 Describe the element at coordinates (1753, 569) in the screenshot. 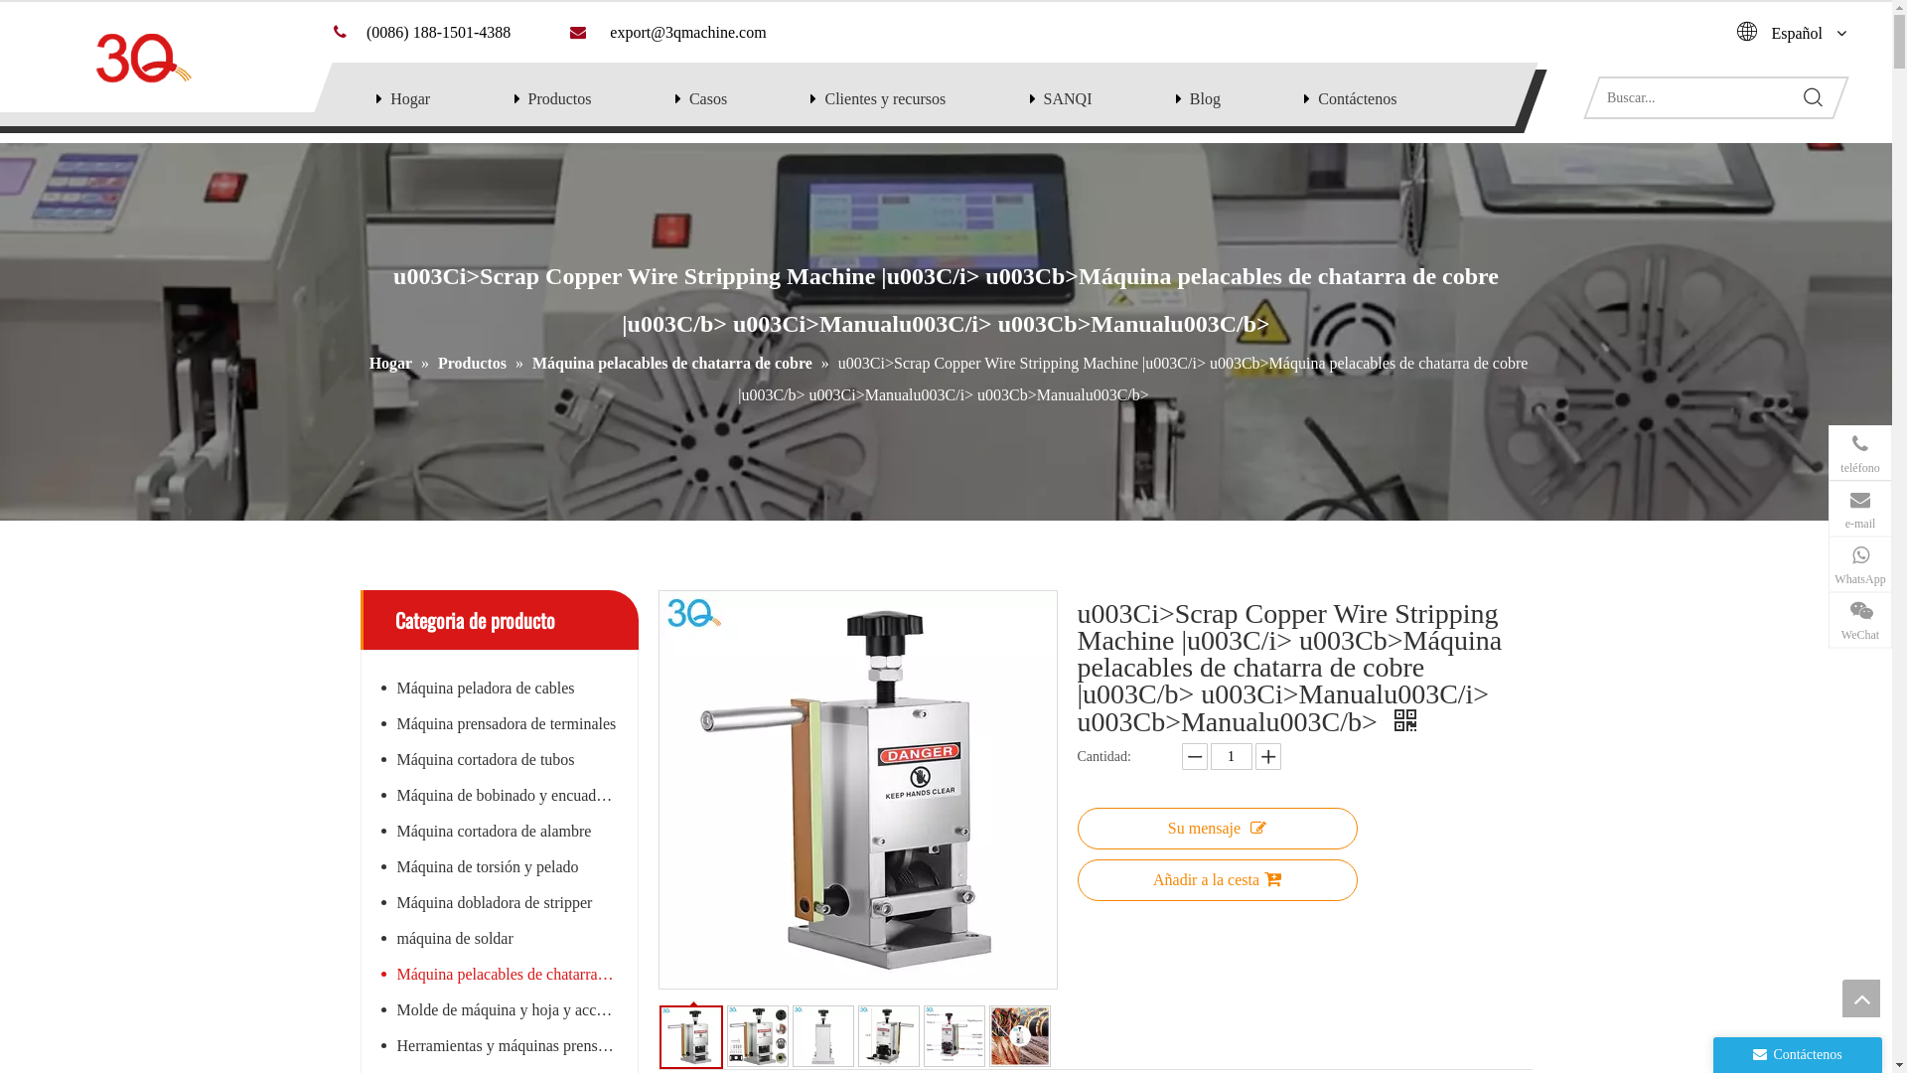

I see `+ 86 18815014388` at that location.